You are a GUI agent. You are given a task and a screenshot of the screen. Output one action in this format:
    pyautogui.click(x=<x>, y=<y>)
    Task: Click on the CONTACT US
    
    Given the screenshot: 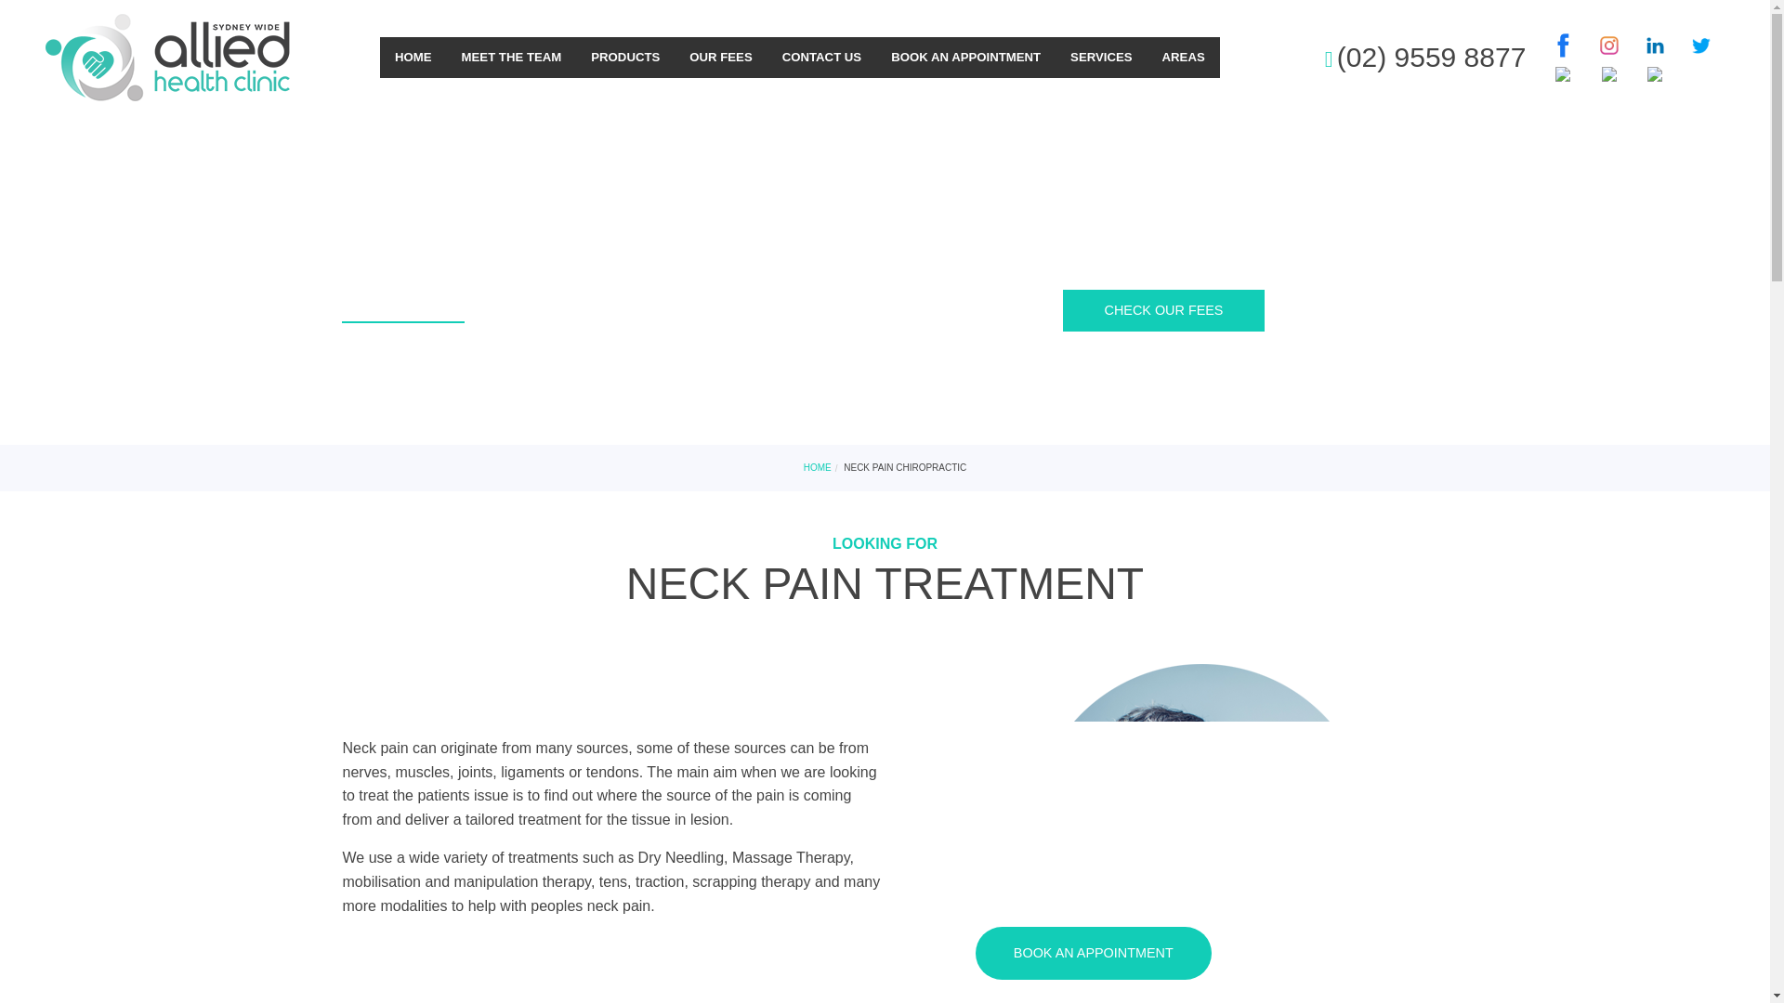 What is the action you would take?
    pyautogui.click(x=821, y=58)
    